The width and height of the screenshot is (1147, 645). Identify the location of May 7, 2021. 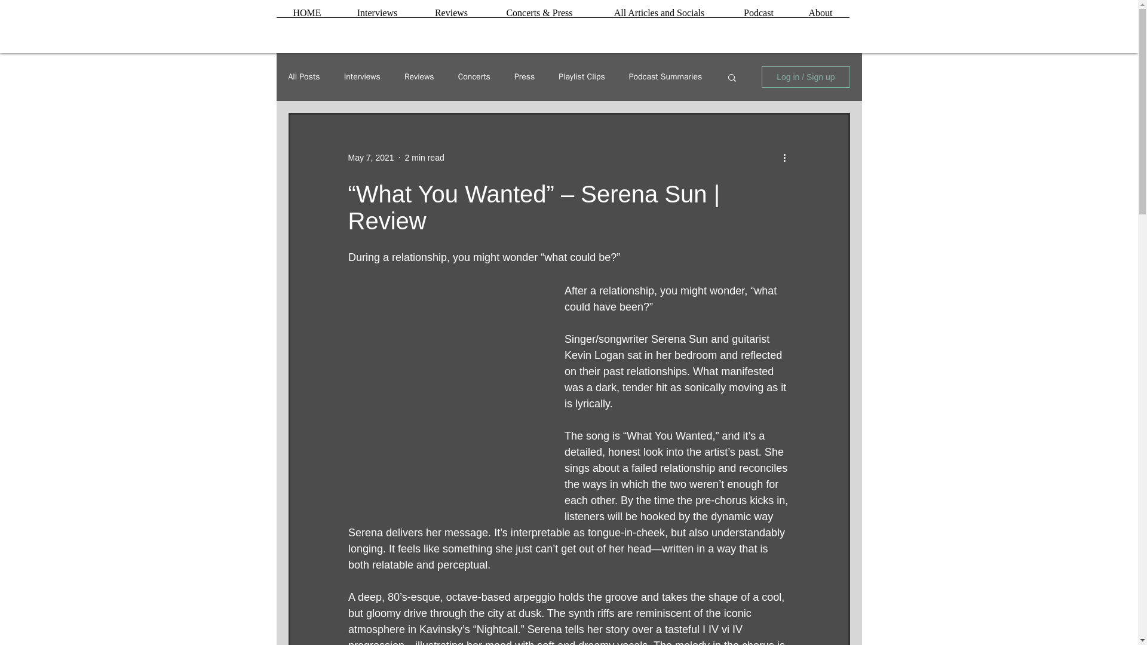
(370, 158).